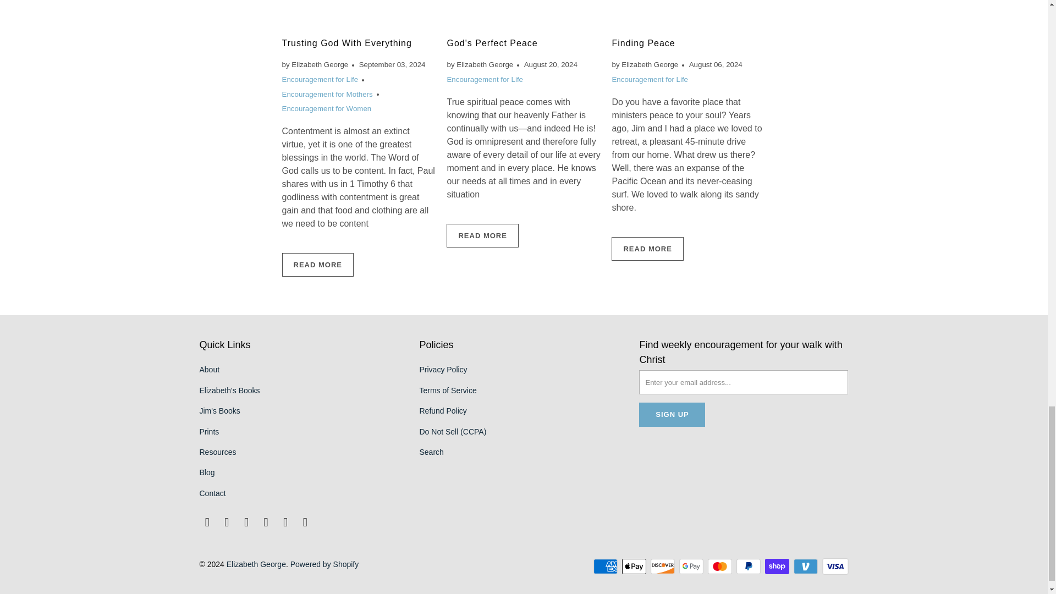  Describe the element at coordinates (635, 566) in the screenshot. I see `Apple Pay` at that location.